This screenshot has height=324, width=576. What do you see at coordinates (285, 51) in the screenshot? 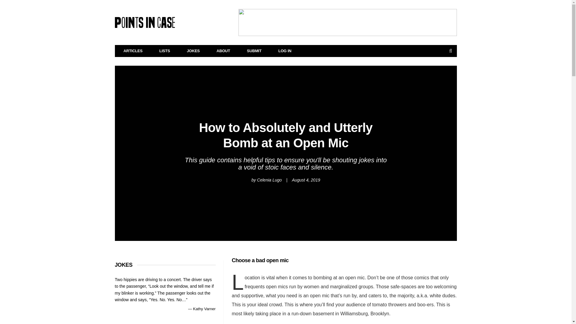
I see `LOG IN` at bounding box center [285, 51].